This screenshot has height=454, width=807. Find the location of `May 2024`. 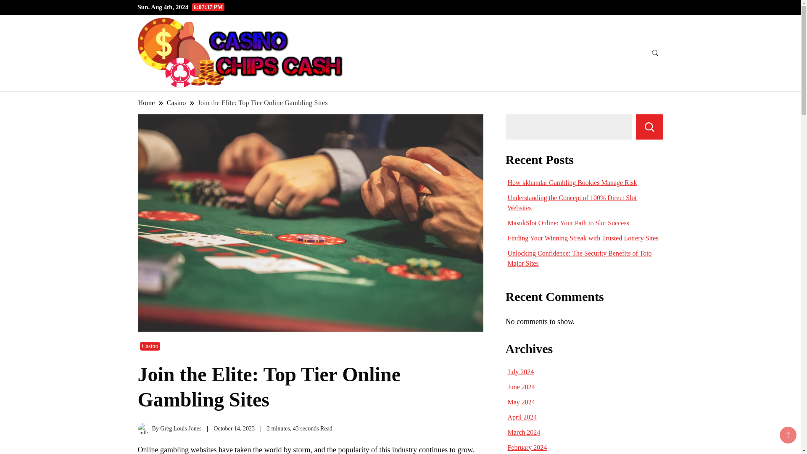

May 2024 is located at coordinates (521, 402).